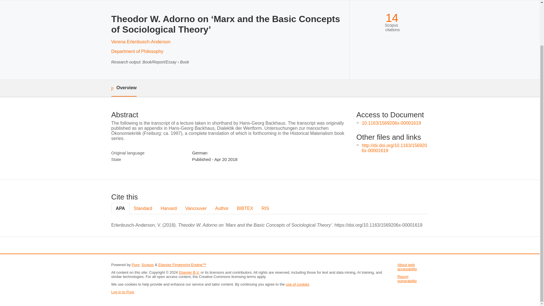  What do you see at coordinates (297, 284) in the screenshot?
I see `use of cookies` at bounding box center [297, 284].